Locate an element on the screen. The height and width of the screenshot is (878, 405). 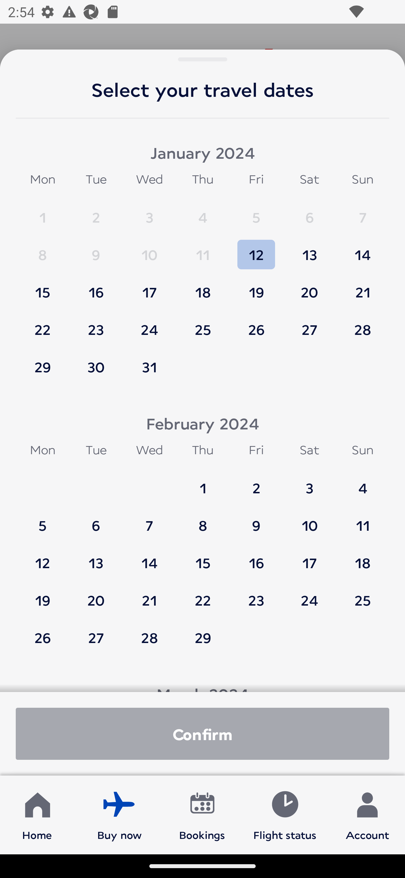
22 is located at coordinates (203, 595).